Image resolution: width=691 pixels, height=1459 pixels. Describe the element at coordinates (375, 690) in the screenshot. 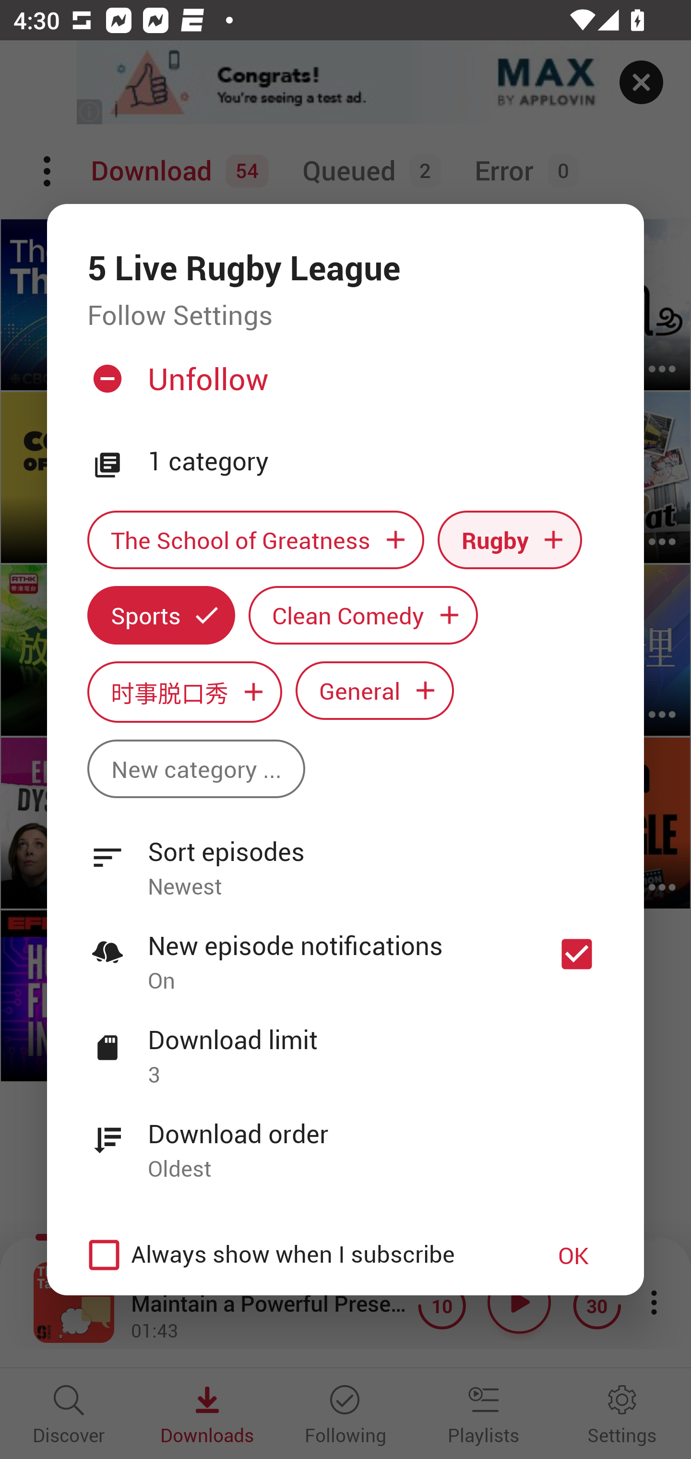

I see `General` at that location.